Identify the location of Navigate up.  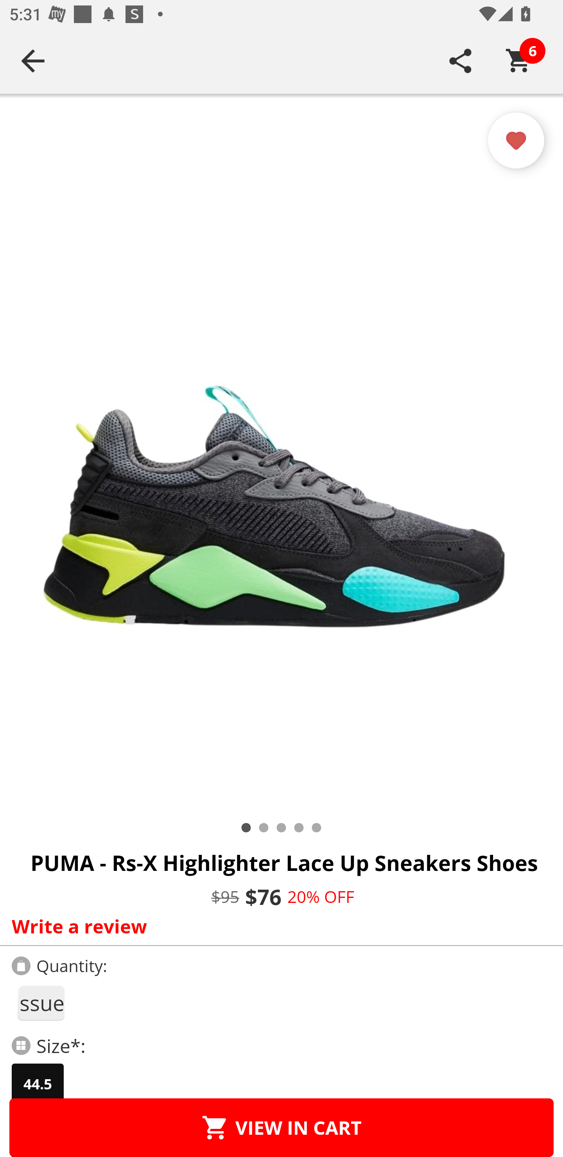
(33, 61).